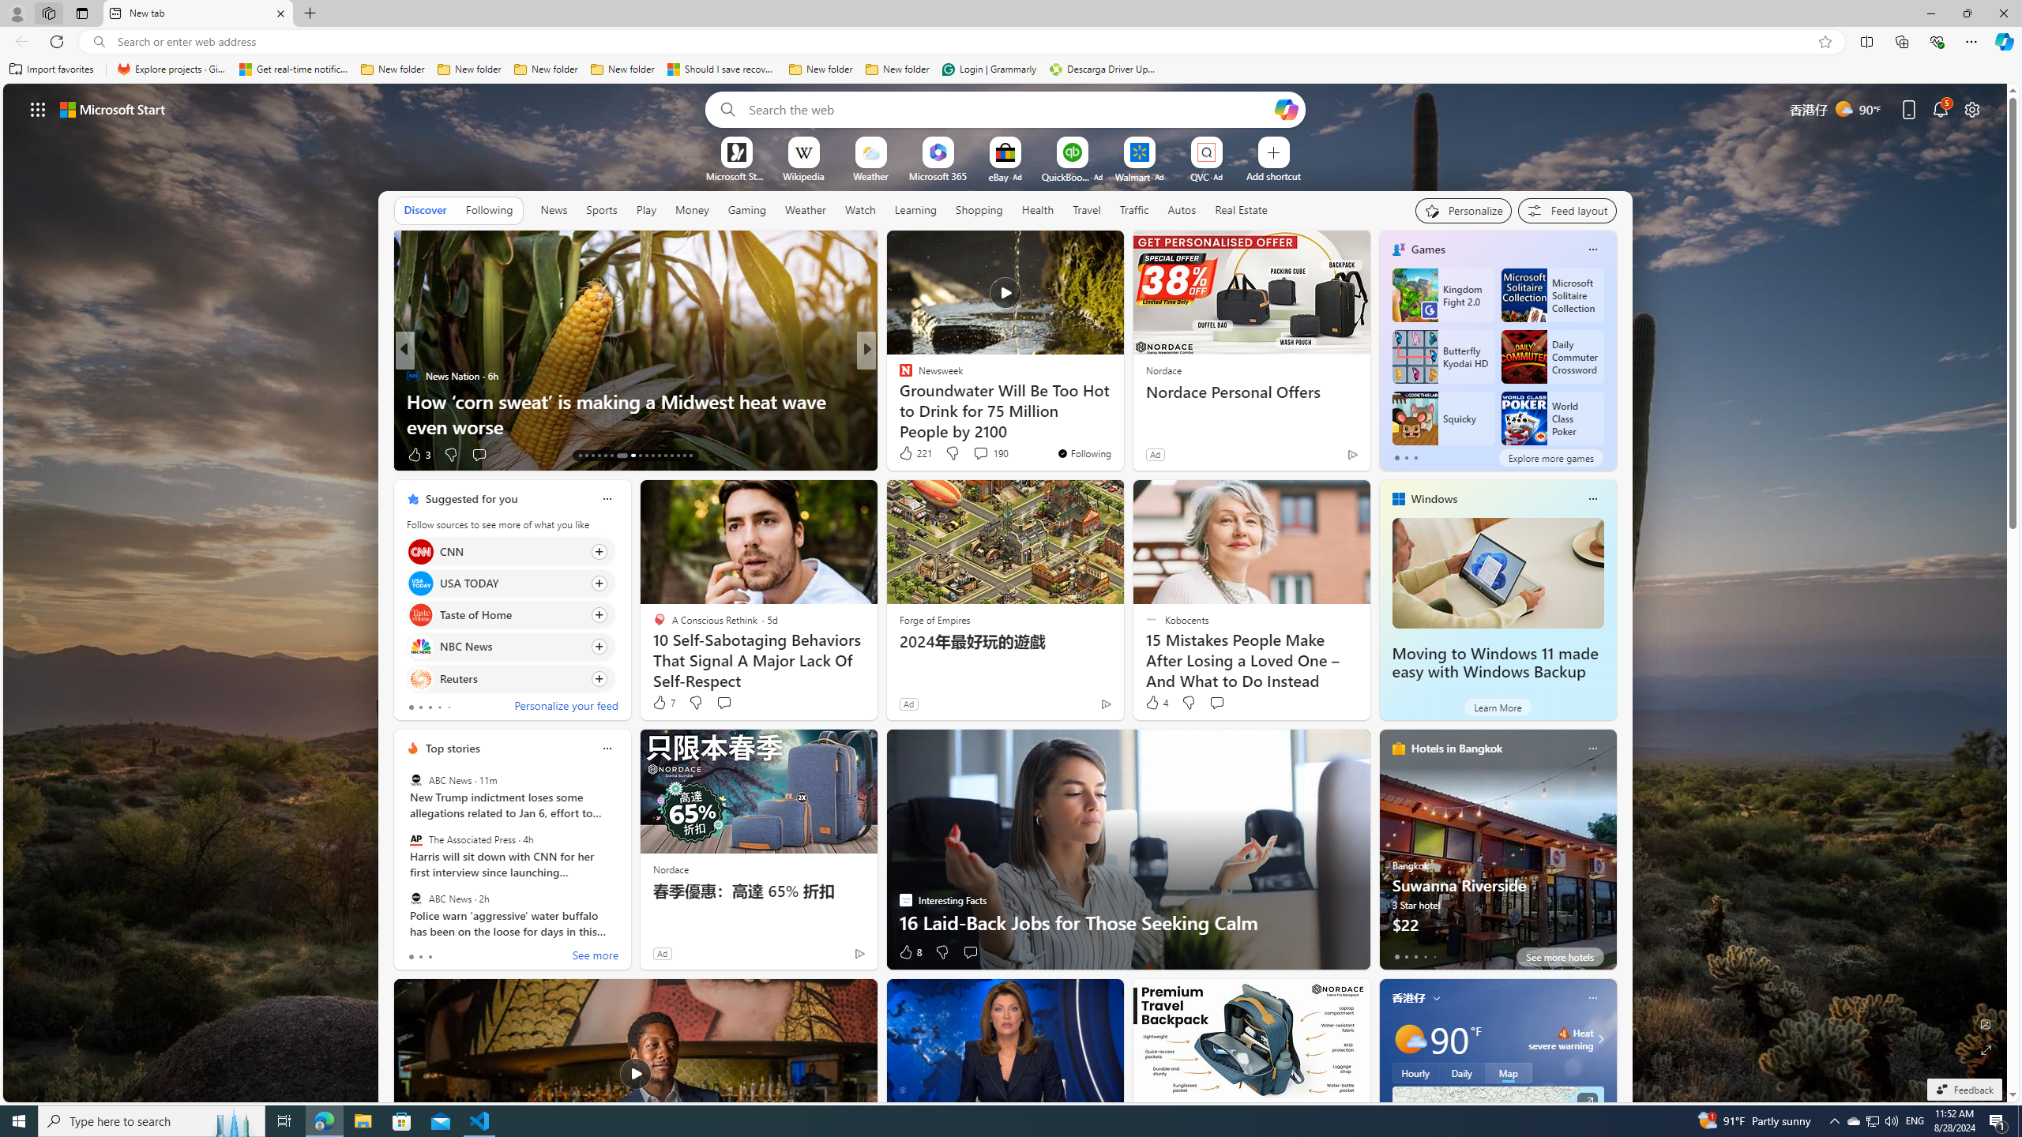 The image size is (2022, 1137). I want to click on Search icon, so click(98, 42).